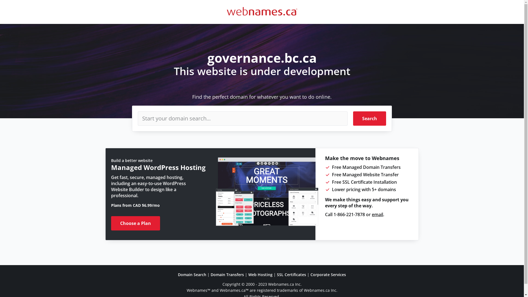 The height and width of the screenshot is (297, 528). What do you see at coordinates (328, 274) in the screenshot?
I see `Corporate Services` at bounding box center [328, 274].